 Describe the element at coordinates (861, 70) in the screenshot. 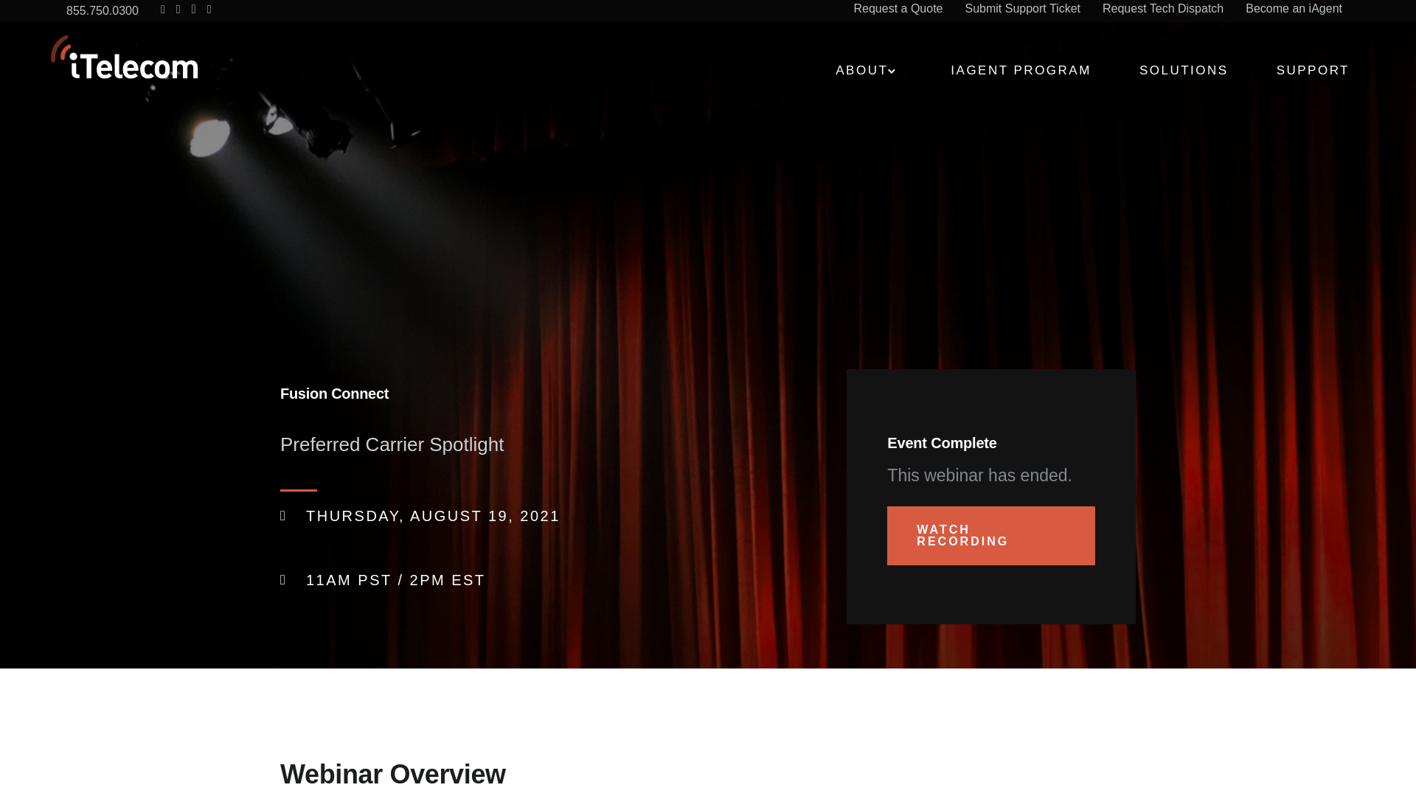

I see `About` at that location.